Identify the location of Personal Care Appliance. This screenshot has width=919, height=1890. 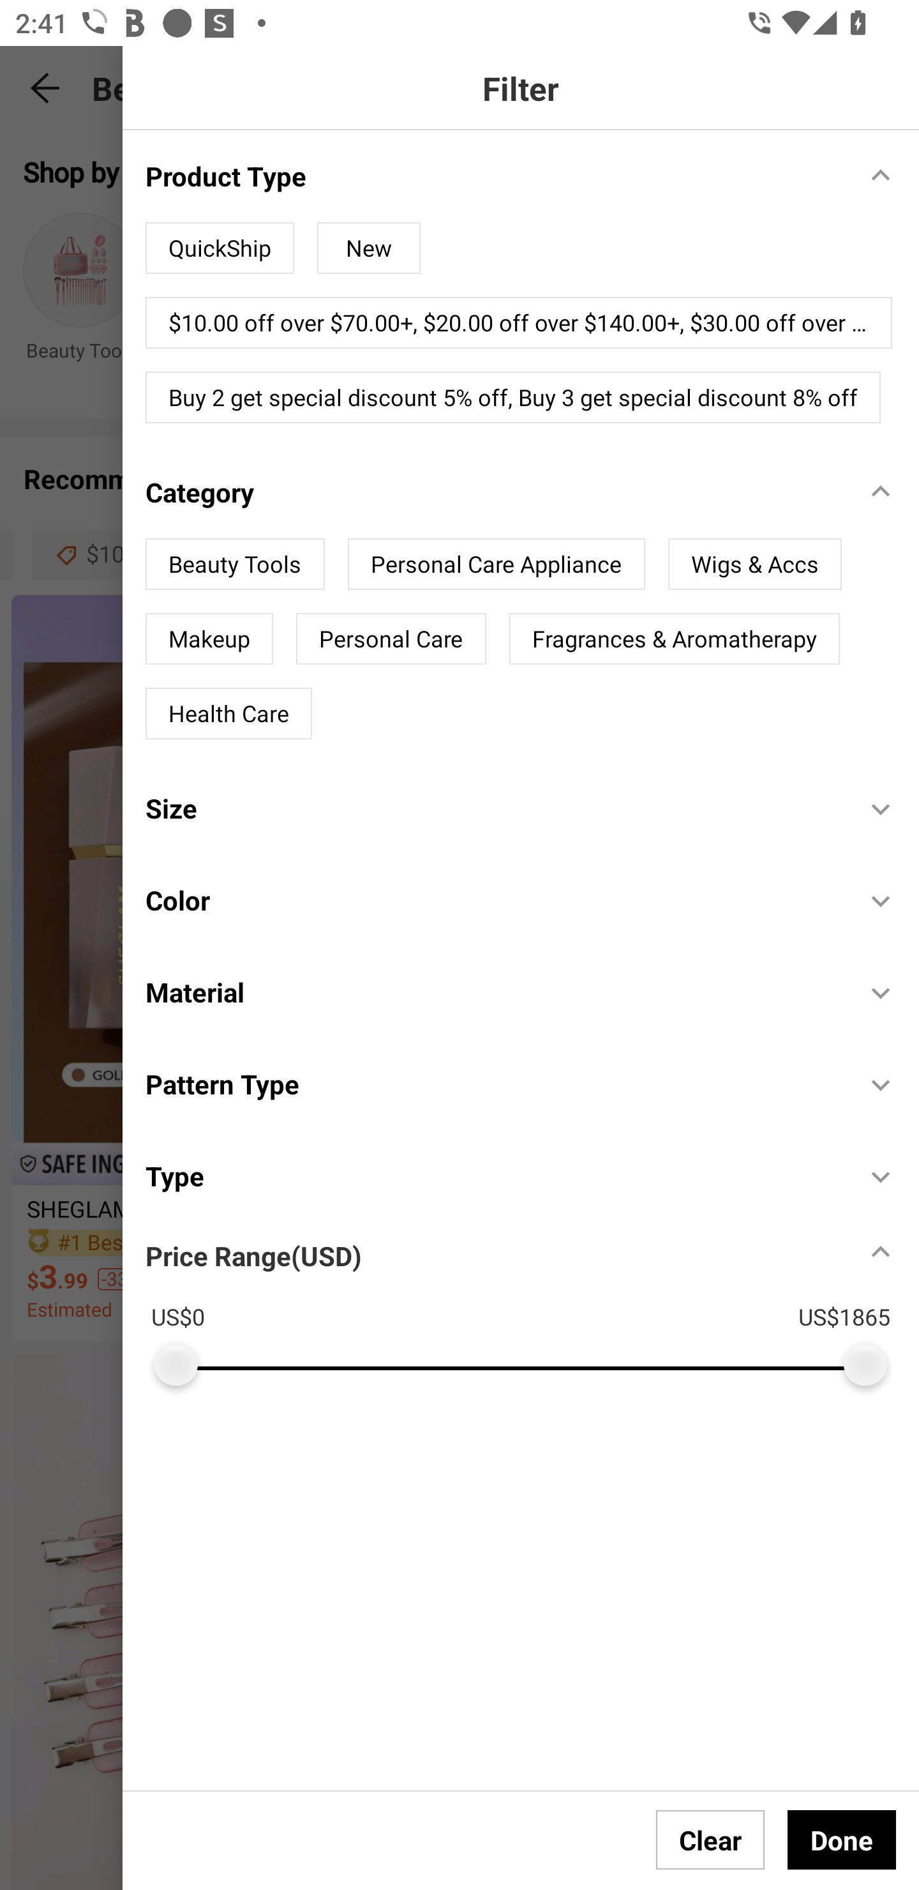
(496, 564).